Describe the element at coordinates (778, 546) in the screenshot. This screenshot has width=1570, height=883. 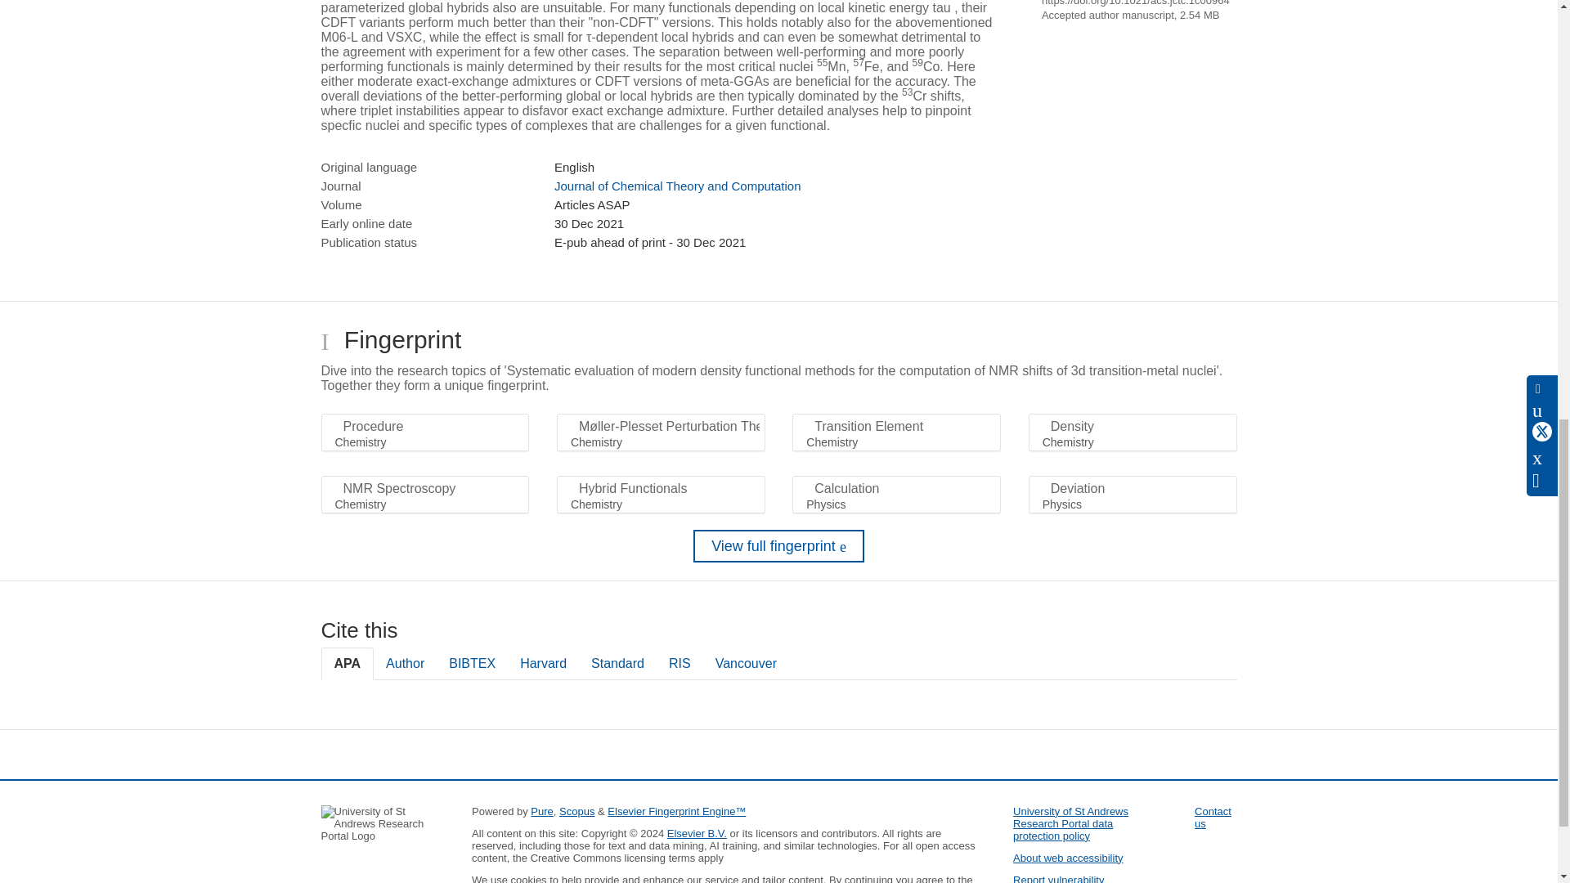
I see `View full fingerprint` at that location.